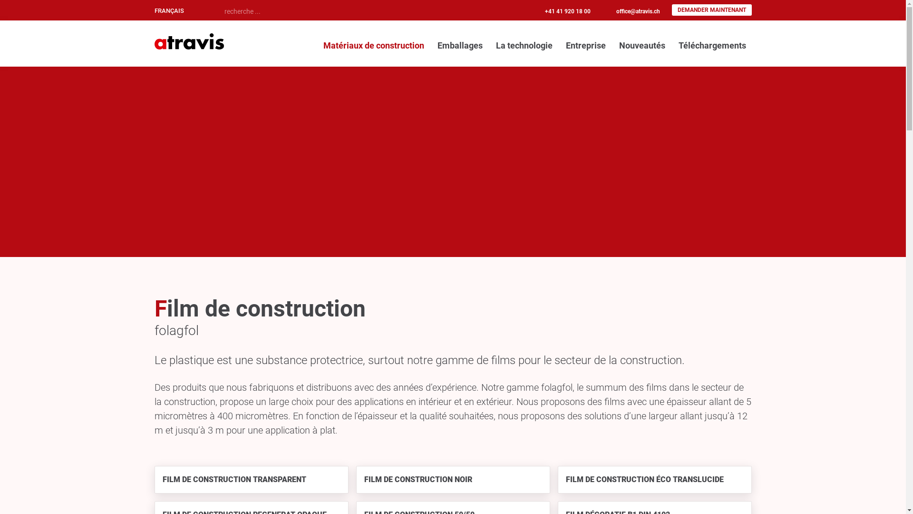  Describe the element at coordinates (568, 11) in the screenshot. I see `+41 41 920 18 00` at that location.